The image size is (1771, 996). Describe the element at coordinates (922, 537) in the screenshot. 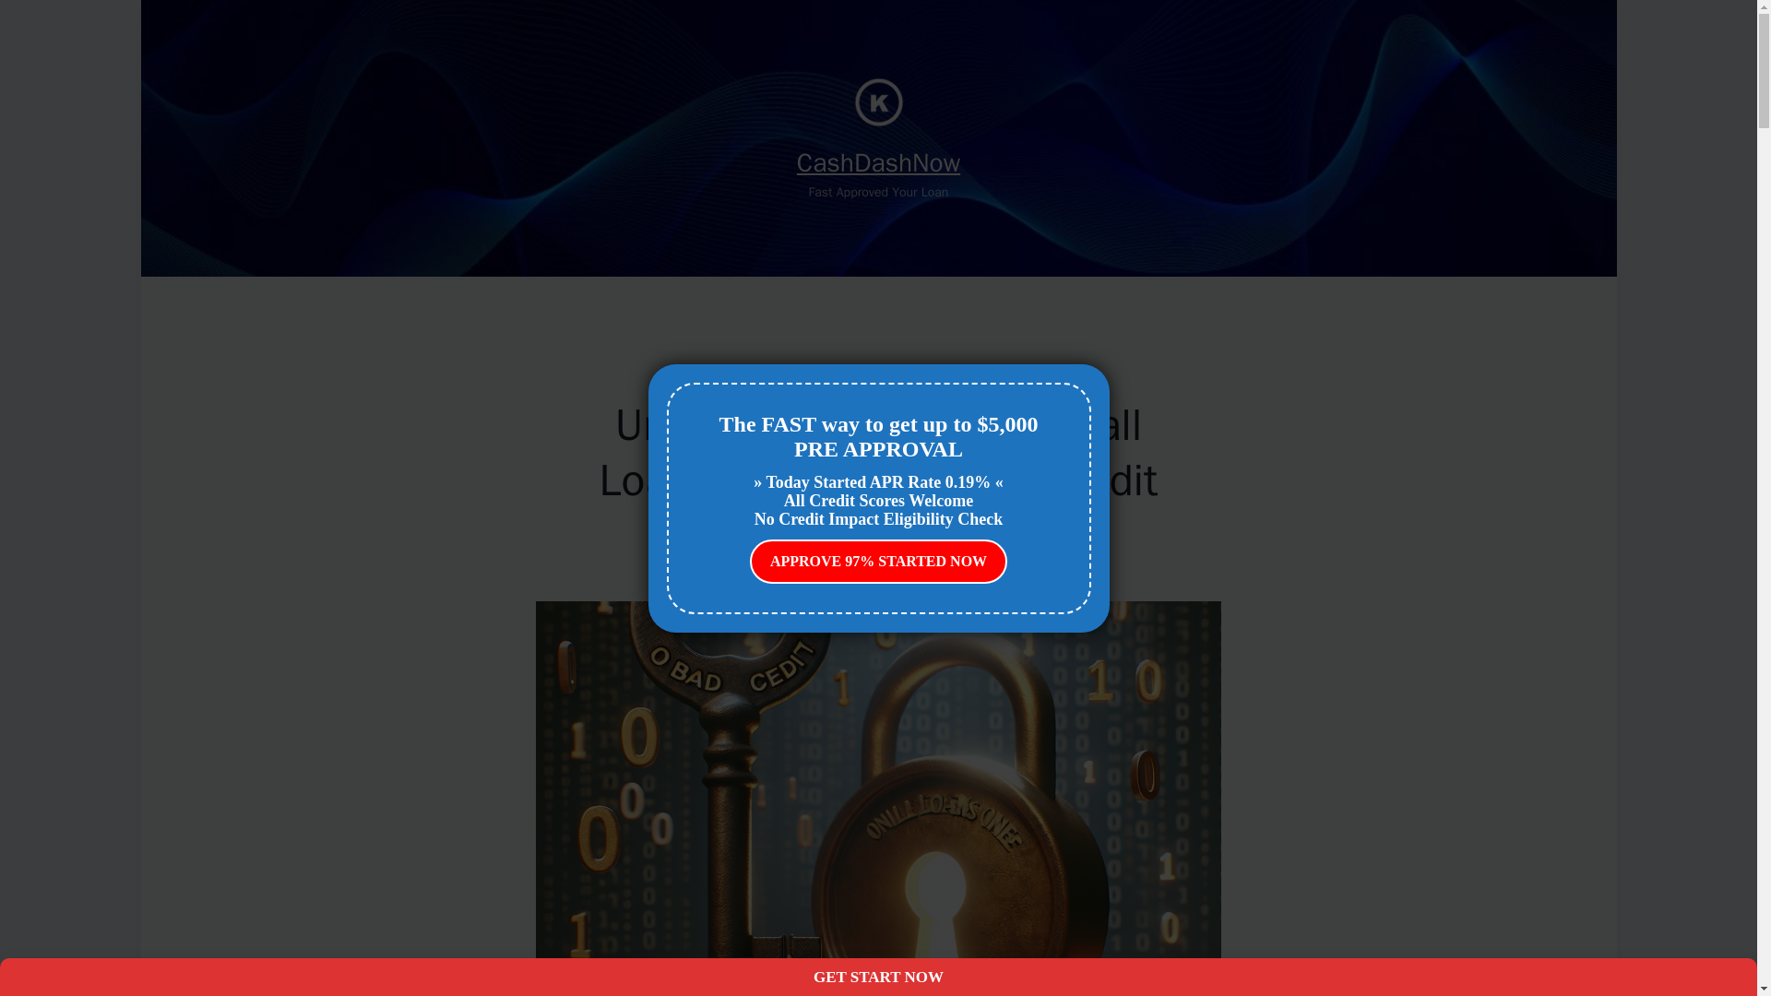

I see `Feb 18, 2024` at that location.